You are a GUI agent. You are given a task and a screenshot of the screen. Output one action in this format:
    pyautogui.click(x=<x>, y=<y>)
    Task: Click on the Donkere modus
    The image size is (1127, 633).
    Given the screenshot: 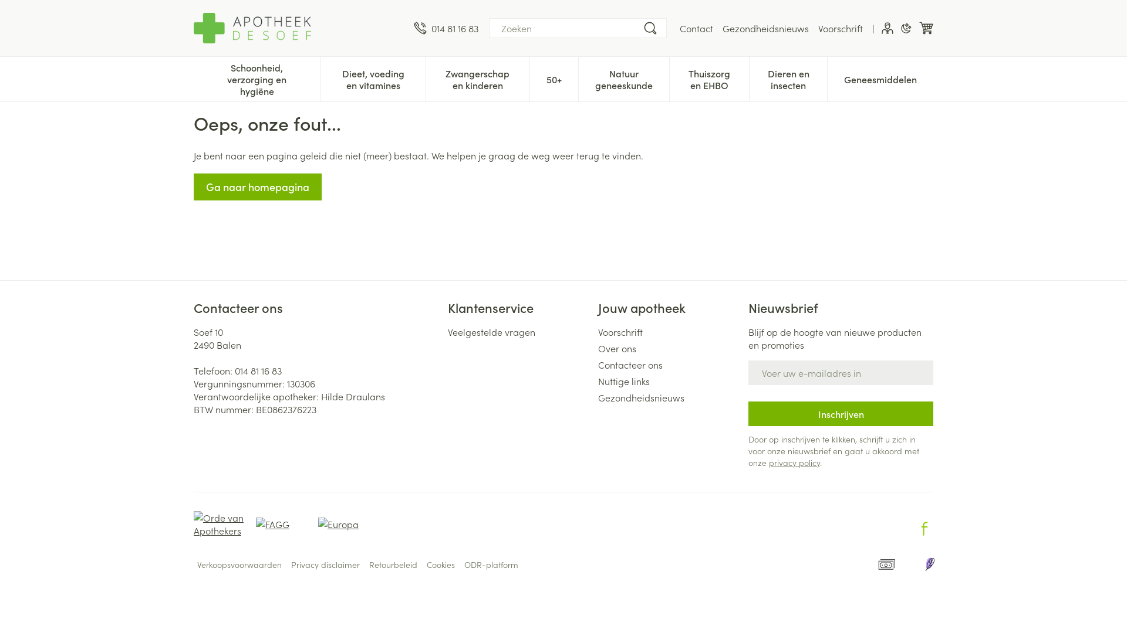 What is the action you would take?
    pyautogui.click(x=906, y=28)
    